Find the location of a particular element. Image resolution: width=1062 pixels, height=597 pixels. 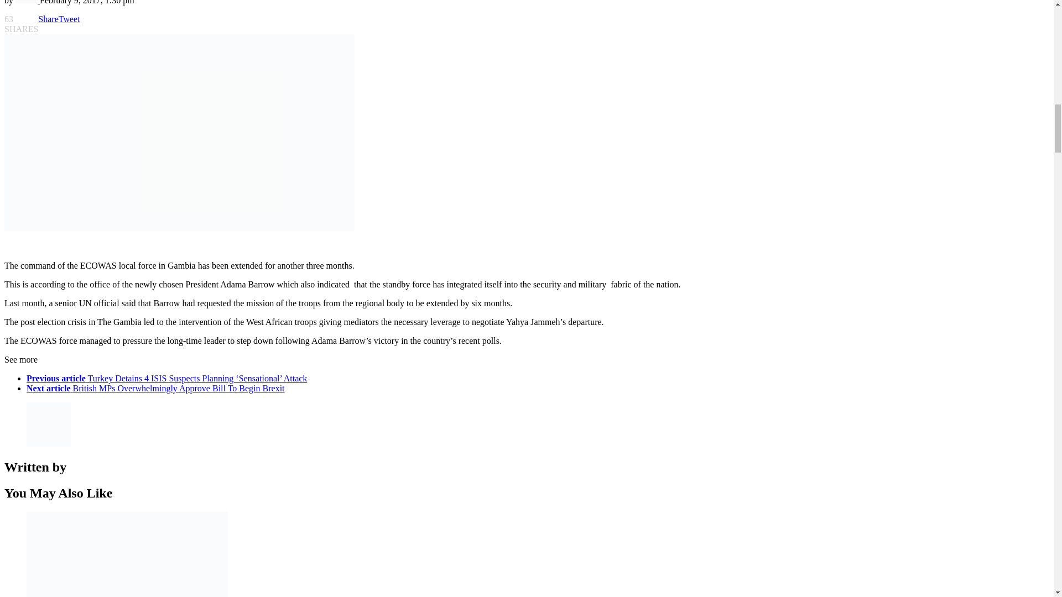

Posts by  is located at coordinates (28, 2).